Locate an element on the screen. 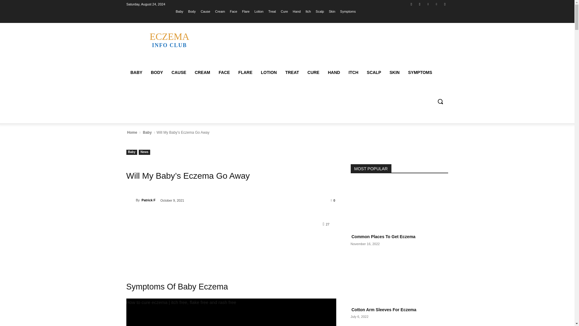 Image resolution: width=579 pixels, height=326 pixels. Facebook is located at coordinates (411, 4).